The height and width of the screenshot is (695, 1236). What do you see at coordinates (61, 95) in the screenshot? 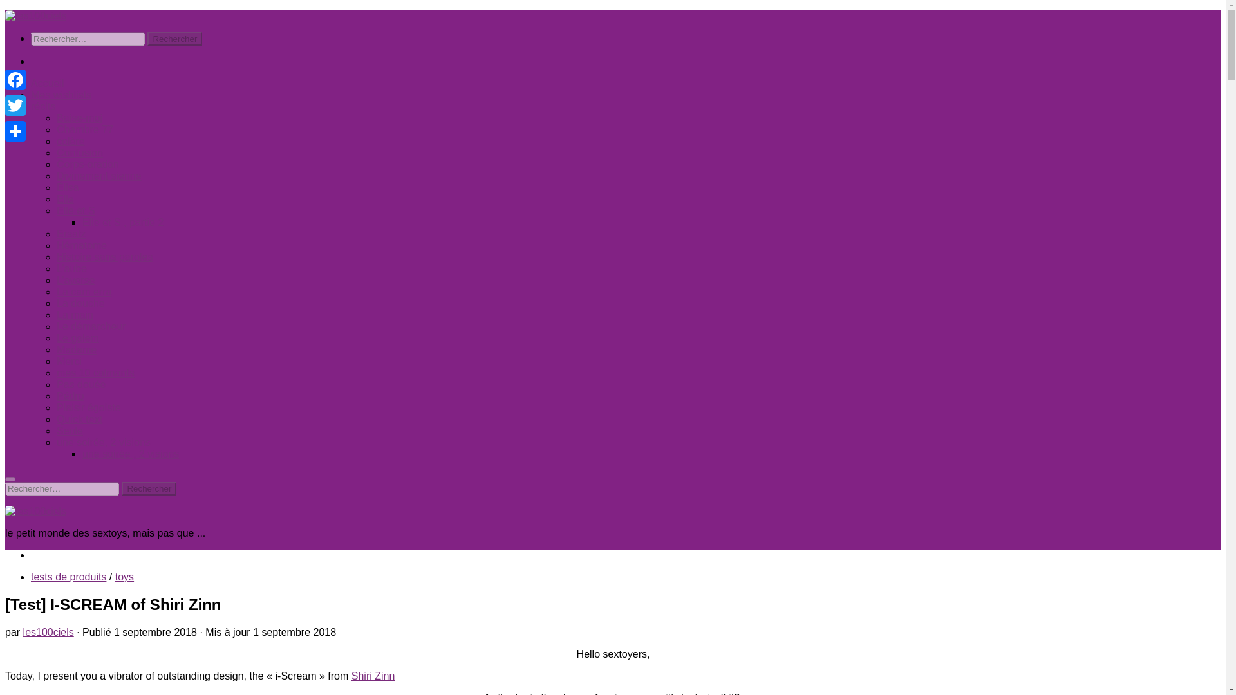
I see `Mes wishlists` at bounding box center [61, 95].